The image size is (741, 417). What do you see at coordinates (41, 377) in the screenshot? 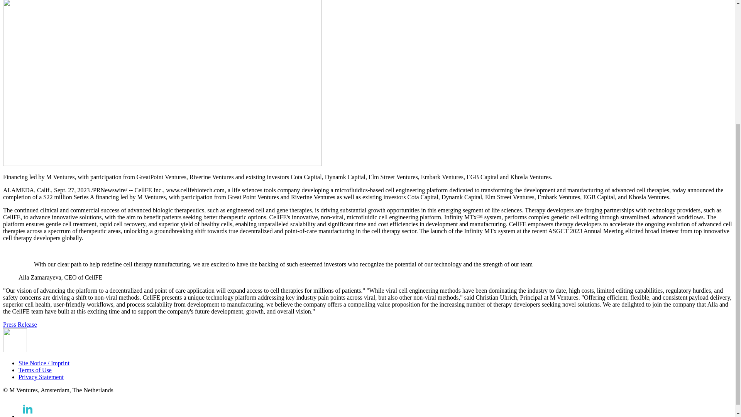
I see `Privacy Statement` at bounding box center [41, 377].